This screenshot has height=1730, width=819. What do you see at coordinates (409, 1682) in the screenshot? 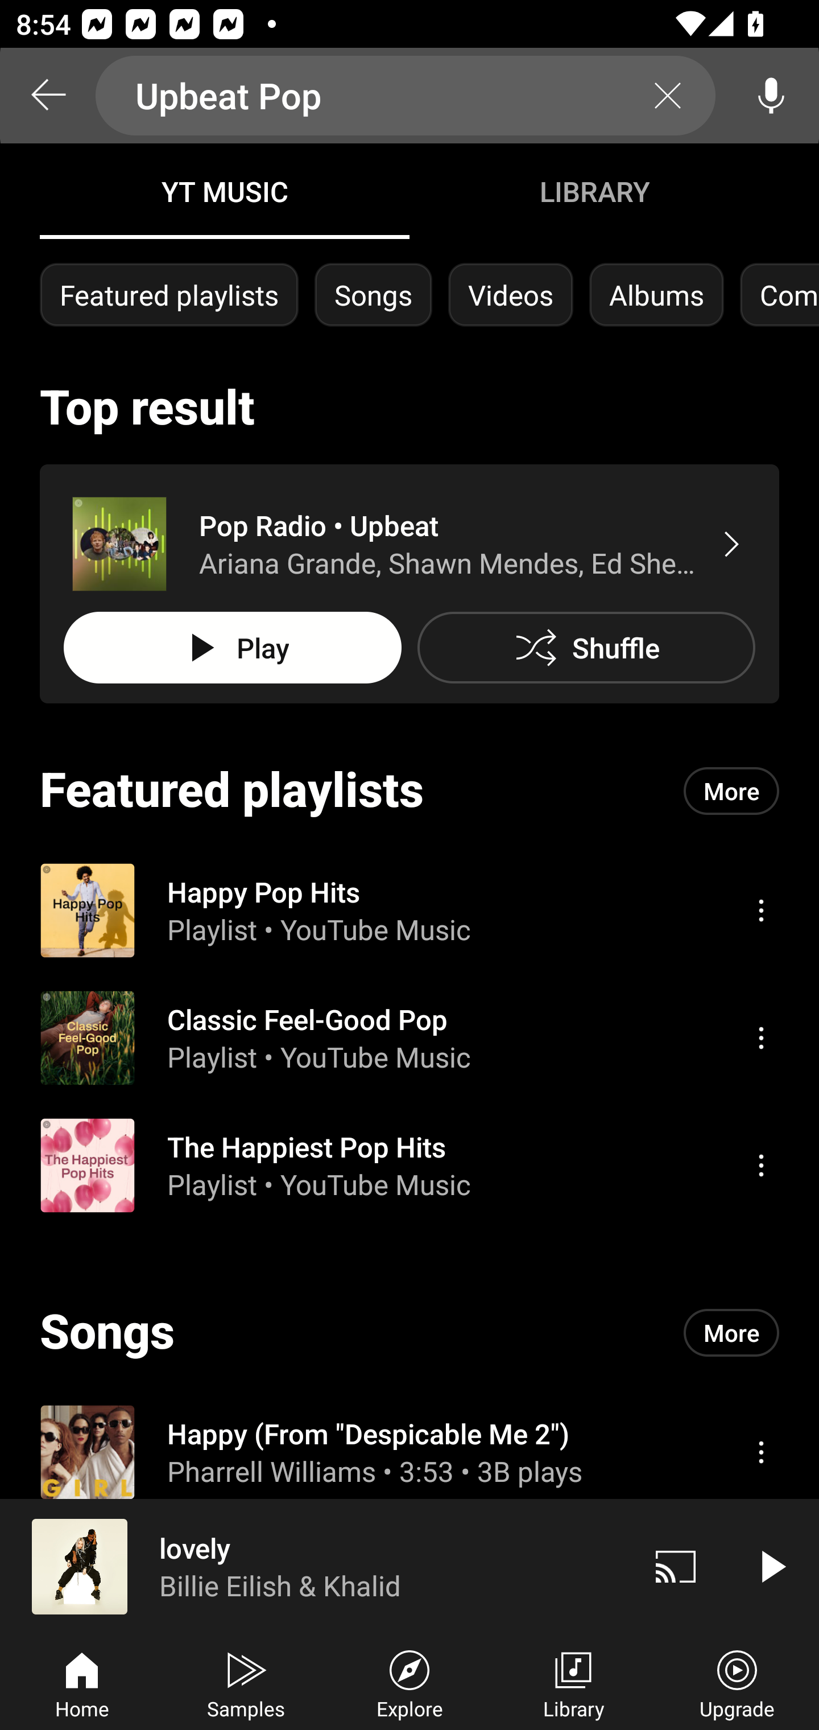
I see `Explore` at bounding box center [409, 1682].